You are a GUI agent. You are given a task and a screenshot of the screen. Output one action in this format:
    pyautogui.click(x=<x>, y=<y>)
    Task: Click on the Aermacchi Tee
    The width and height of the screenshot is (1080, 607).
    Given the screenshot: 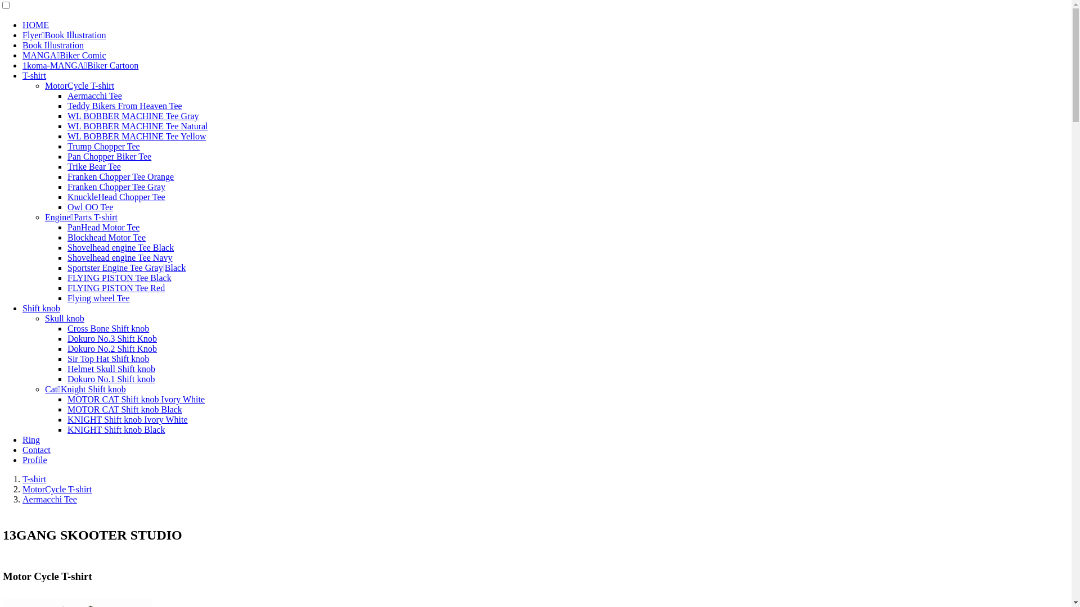 What is the action you would take?
    pyautogui.click(x=49, y=499)
    